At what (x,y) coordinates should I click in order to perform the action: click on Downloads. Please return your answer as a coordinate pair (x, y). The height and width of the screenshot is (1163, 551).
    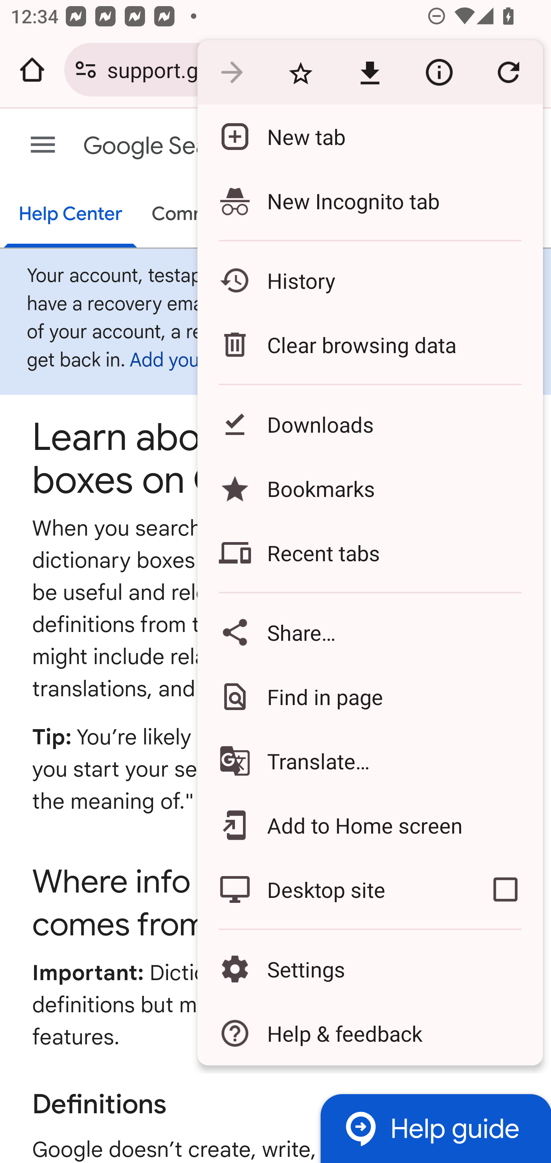
    Looking at the image, I should click on (370, 424).